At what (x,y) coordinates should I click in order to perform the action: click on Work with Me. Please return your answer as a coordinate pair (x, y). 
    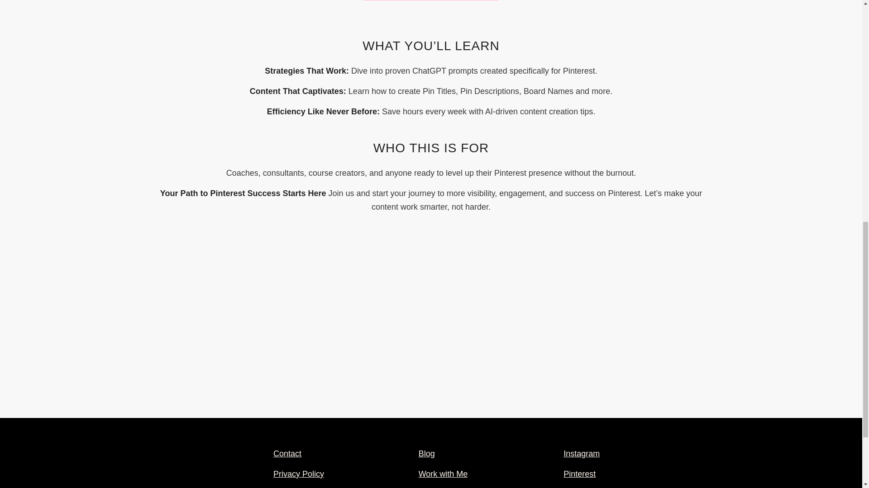
    Looking at the image, I should click on (444, 474).